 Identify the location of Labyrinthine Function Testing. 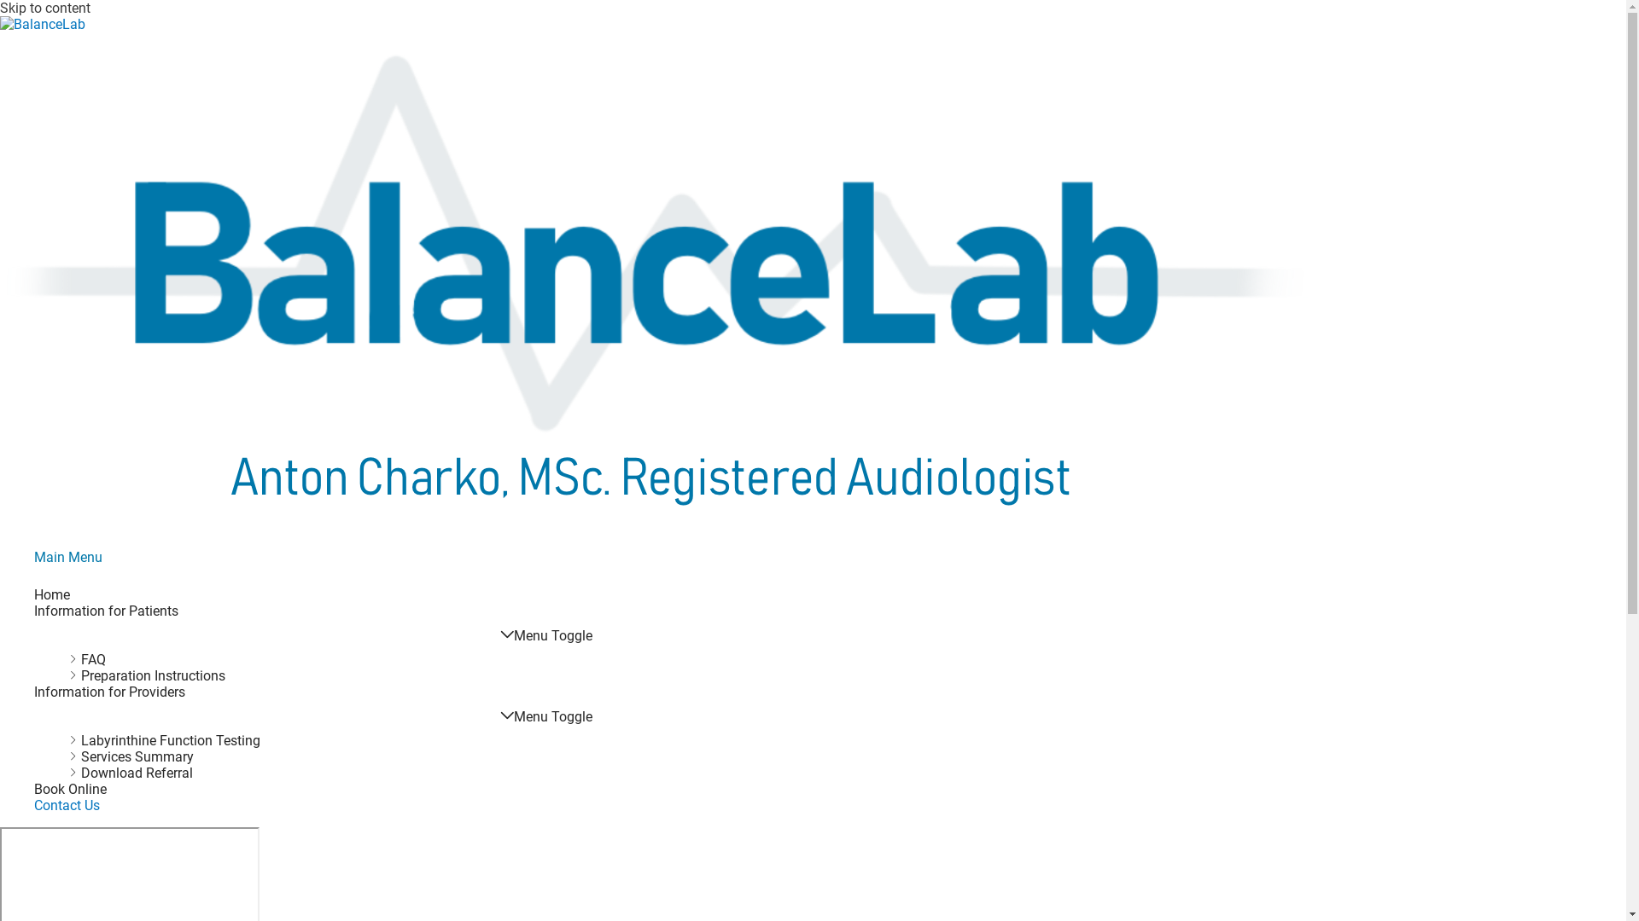
(563, 740).